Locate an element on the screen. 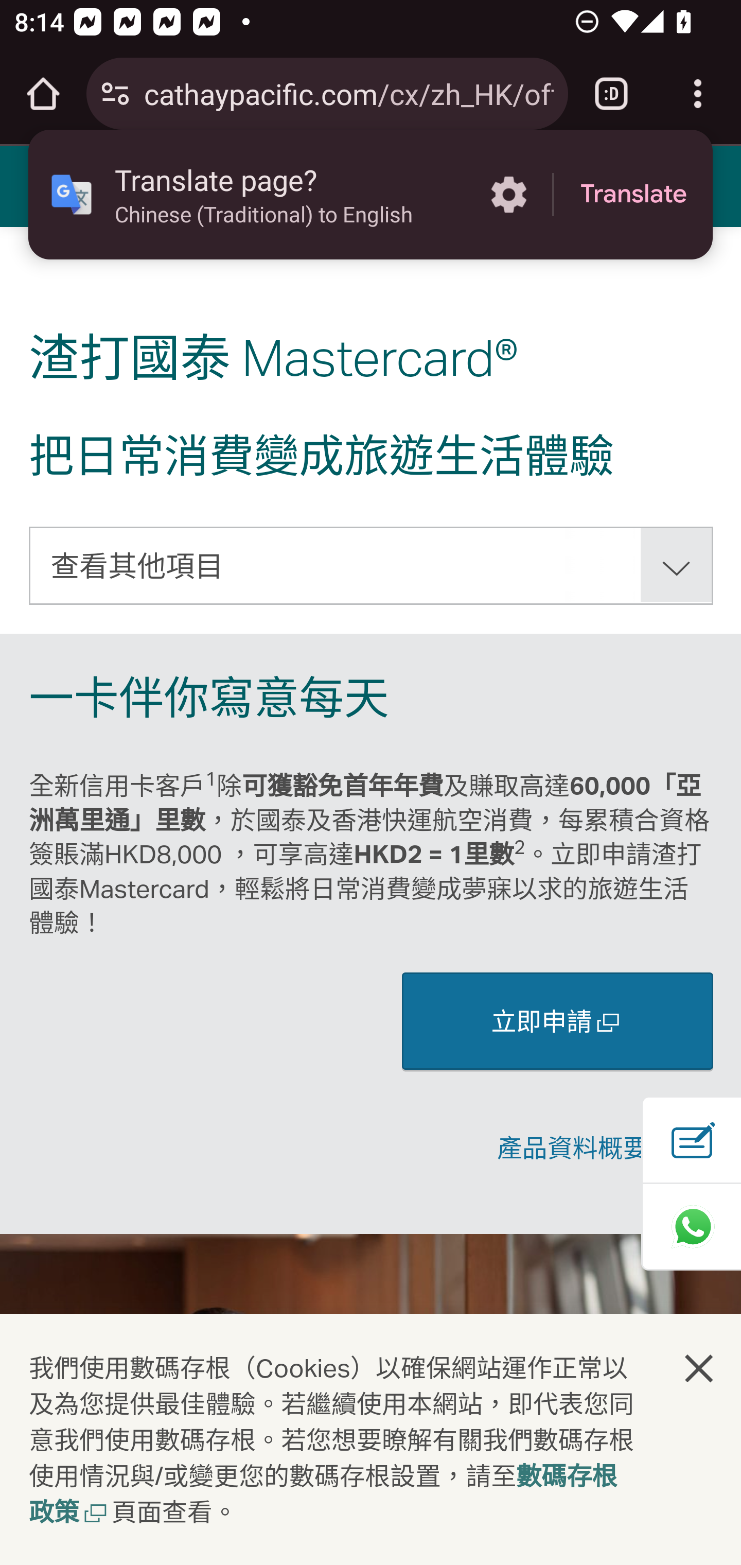 The height and width of the screenshot is (1565, 741). 立即申請 開啟新視窗 立即申請 開啟新視窗 is located at coordinates (558, 1020).